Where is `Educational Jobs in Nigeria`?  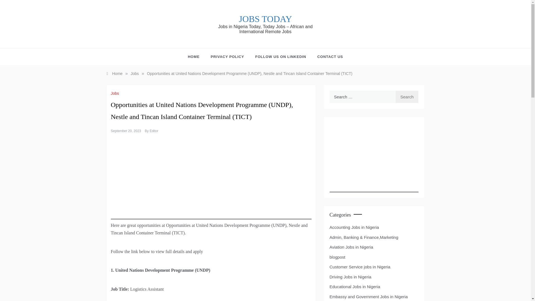
Educational Jobs in Nigeria is located at coordinates (354, 287).